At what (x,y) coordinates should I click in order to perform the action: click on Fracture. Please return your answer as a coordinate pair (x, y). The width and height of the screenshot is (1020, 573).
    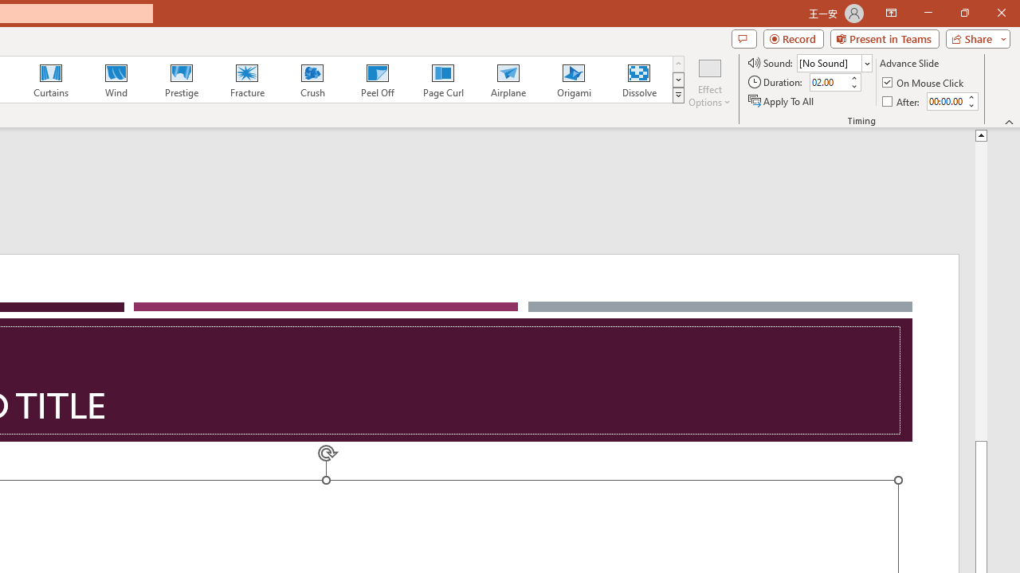
    Looking at the image, I should click on (246, 80).